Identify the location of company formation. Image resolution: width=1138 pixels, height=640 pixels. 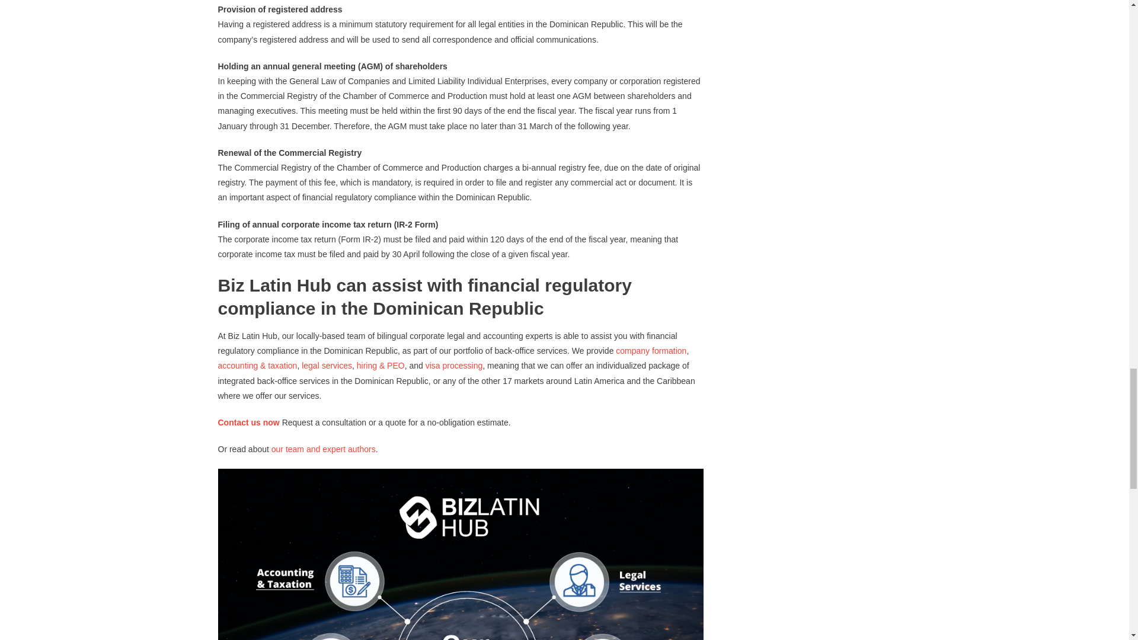
(651, 351).